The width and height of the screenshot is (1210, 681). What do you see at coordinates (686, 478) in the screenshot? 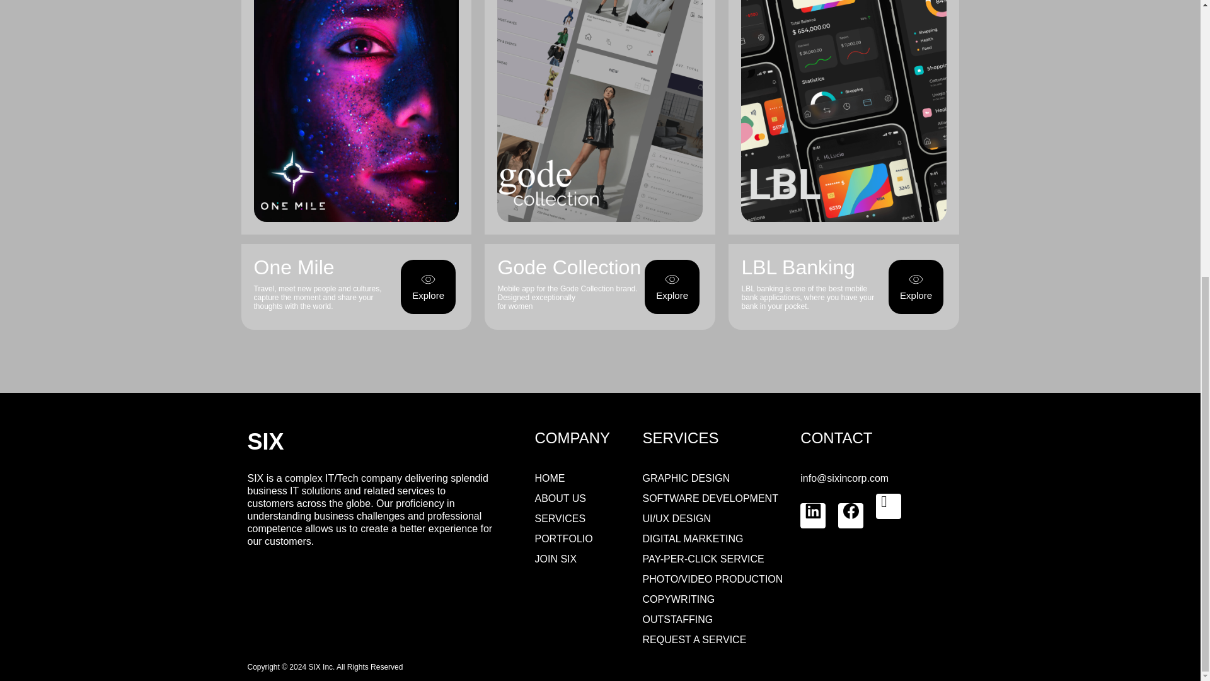
I see `GRAPHIC DESIGN` at bounding box center [686, 478].